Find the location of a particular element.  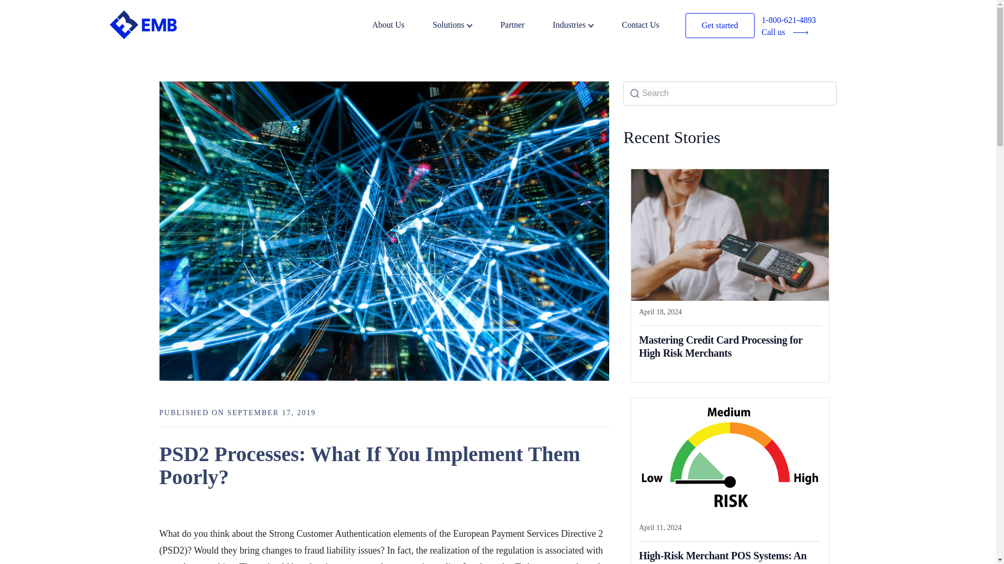

Partner is located at coordinates (525, 26).